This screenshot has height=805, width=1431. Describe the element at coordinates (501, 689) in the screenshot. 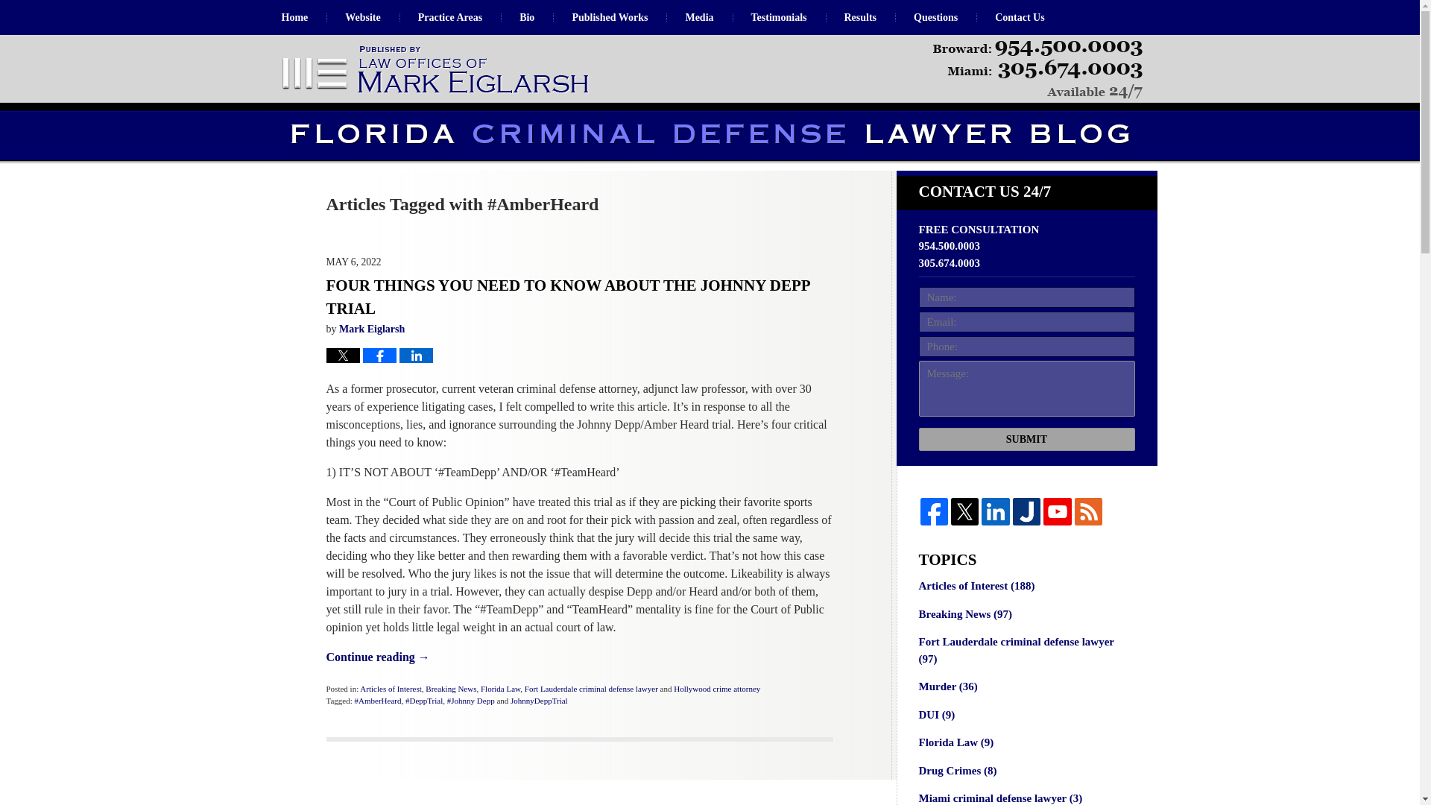

I see `Florida Law` at that location.